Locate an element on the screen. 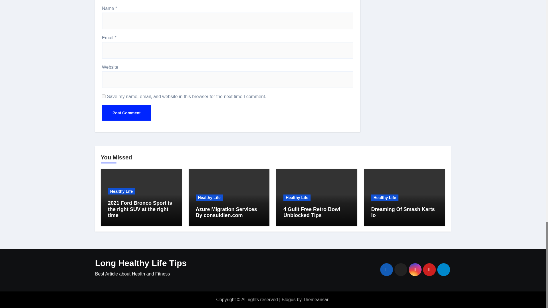  Post Comment is located at coordinates (126, 113).